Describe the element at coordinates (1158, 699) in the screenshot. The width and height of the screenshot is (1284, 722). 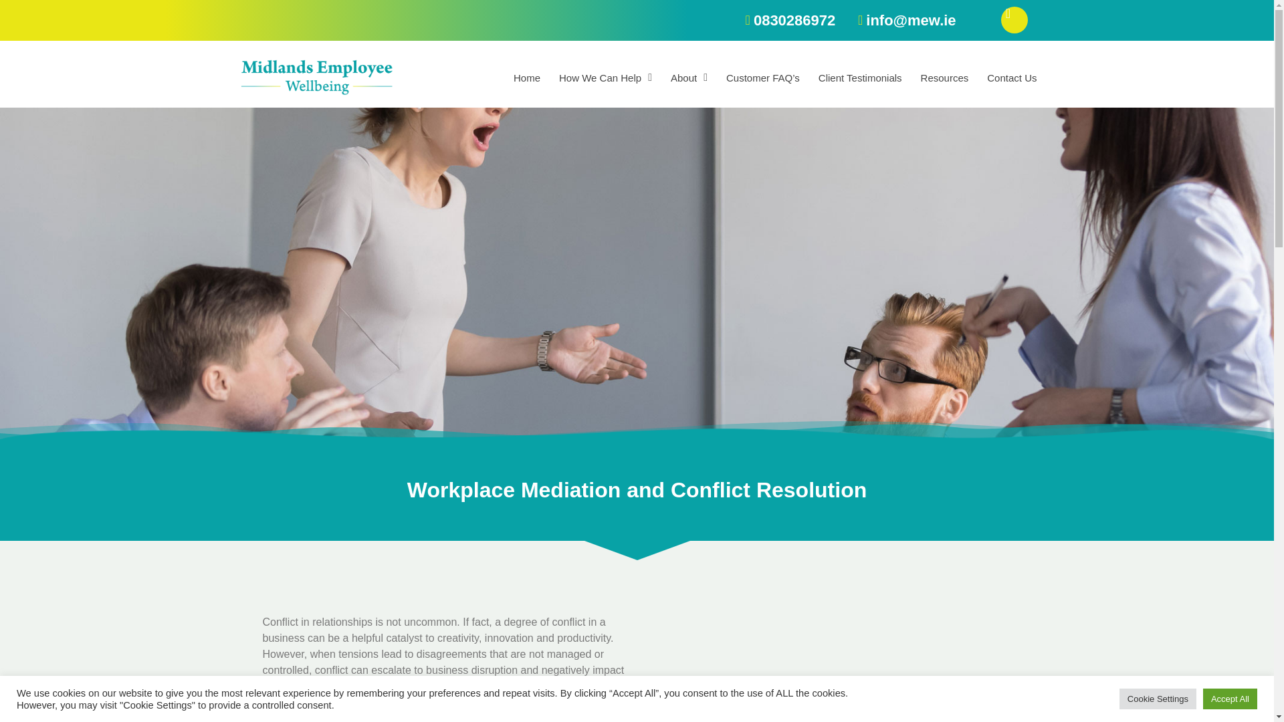
I see `Cookie Settings` at that location.